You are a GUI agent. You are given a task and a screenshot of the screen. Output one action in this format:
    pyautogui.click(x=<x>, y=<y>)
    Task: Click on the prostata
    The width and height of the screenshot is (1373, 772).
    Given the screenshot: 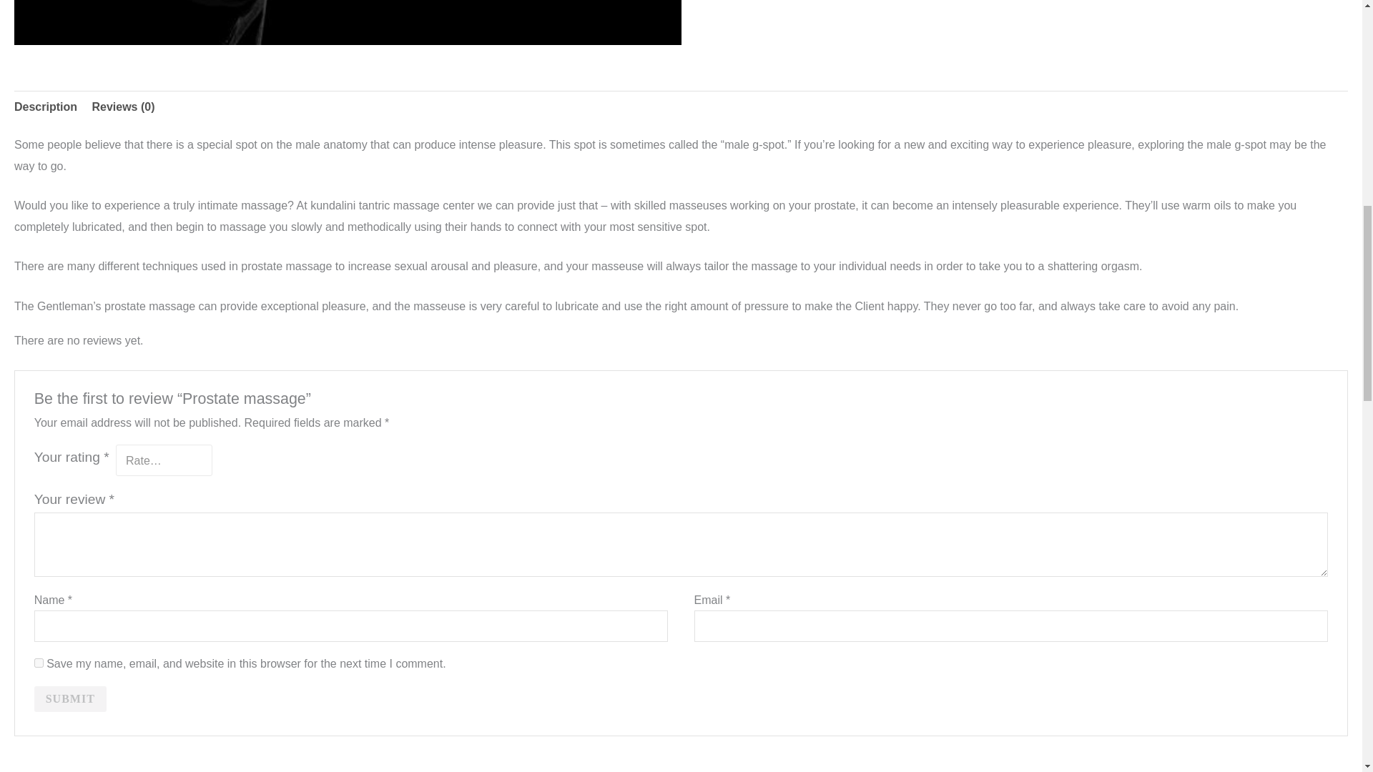 What is the action you would take?
    pyautogui.click(x=348, y=22)
    